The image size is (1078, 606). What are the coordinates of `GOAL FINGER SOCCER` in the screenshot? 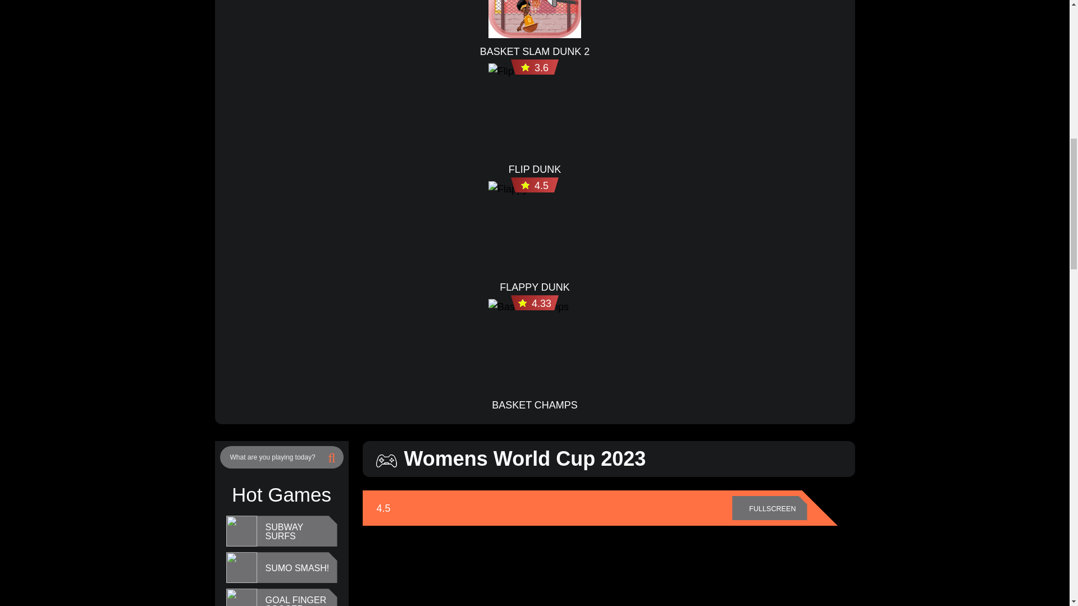 It's located at (298, 600).